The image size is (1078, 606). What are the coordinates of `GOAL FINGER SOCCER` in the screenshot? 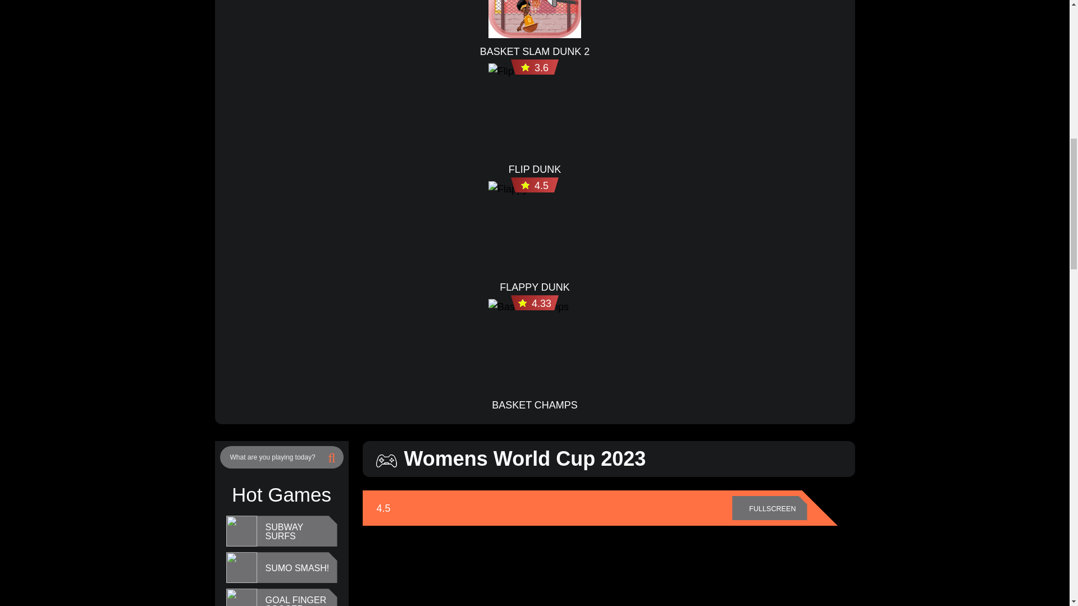 It's located at (298, 600).